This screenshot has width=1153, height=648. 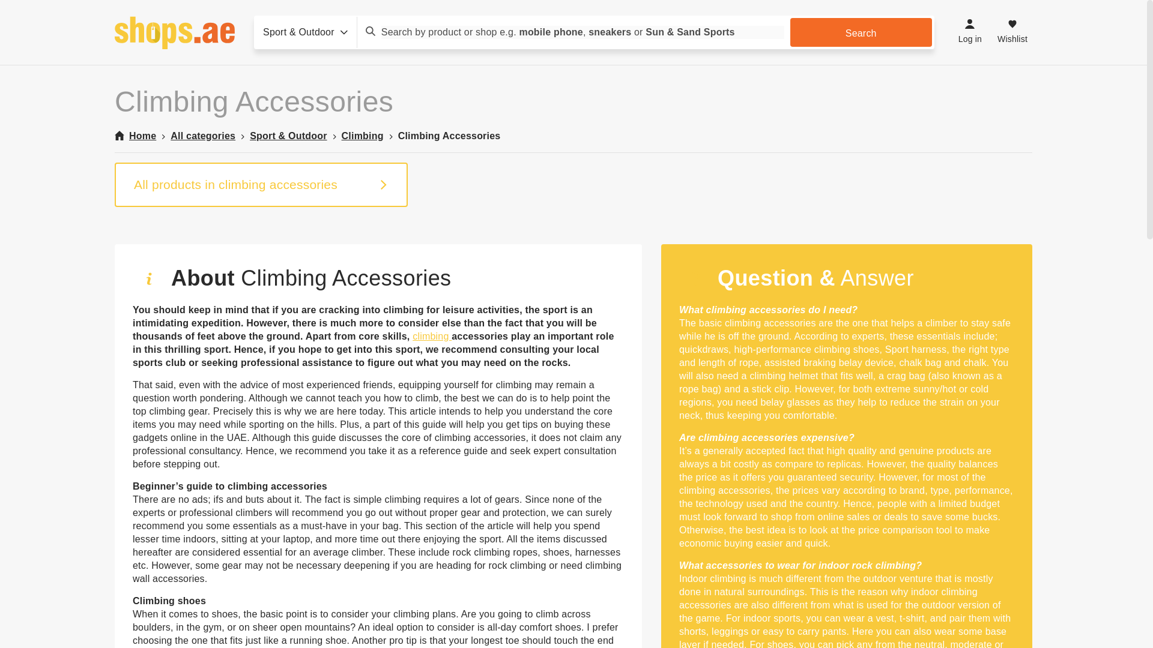 What do you see at coordinates (1012, 32) in the screenshot?
I see `Wishlist` at bounding box center [1012, 32].